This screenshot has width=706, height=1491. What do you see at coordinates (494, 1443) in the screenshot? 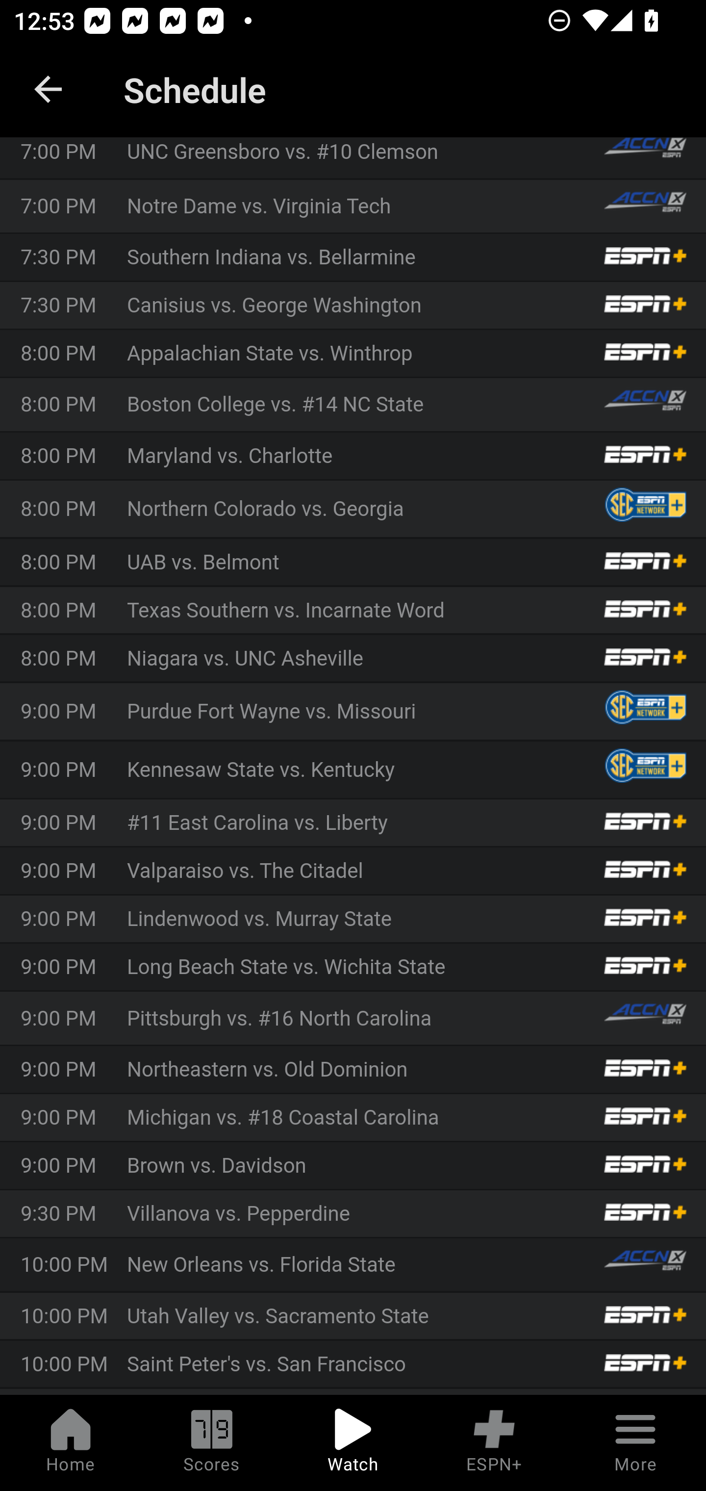
I see `ESPN+` at bounding box center [494, 1443].